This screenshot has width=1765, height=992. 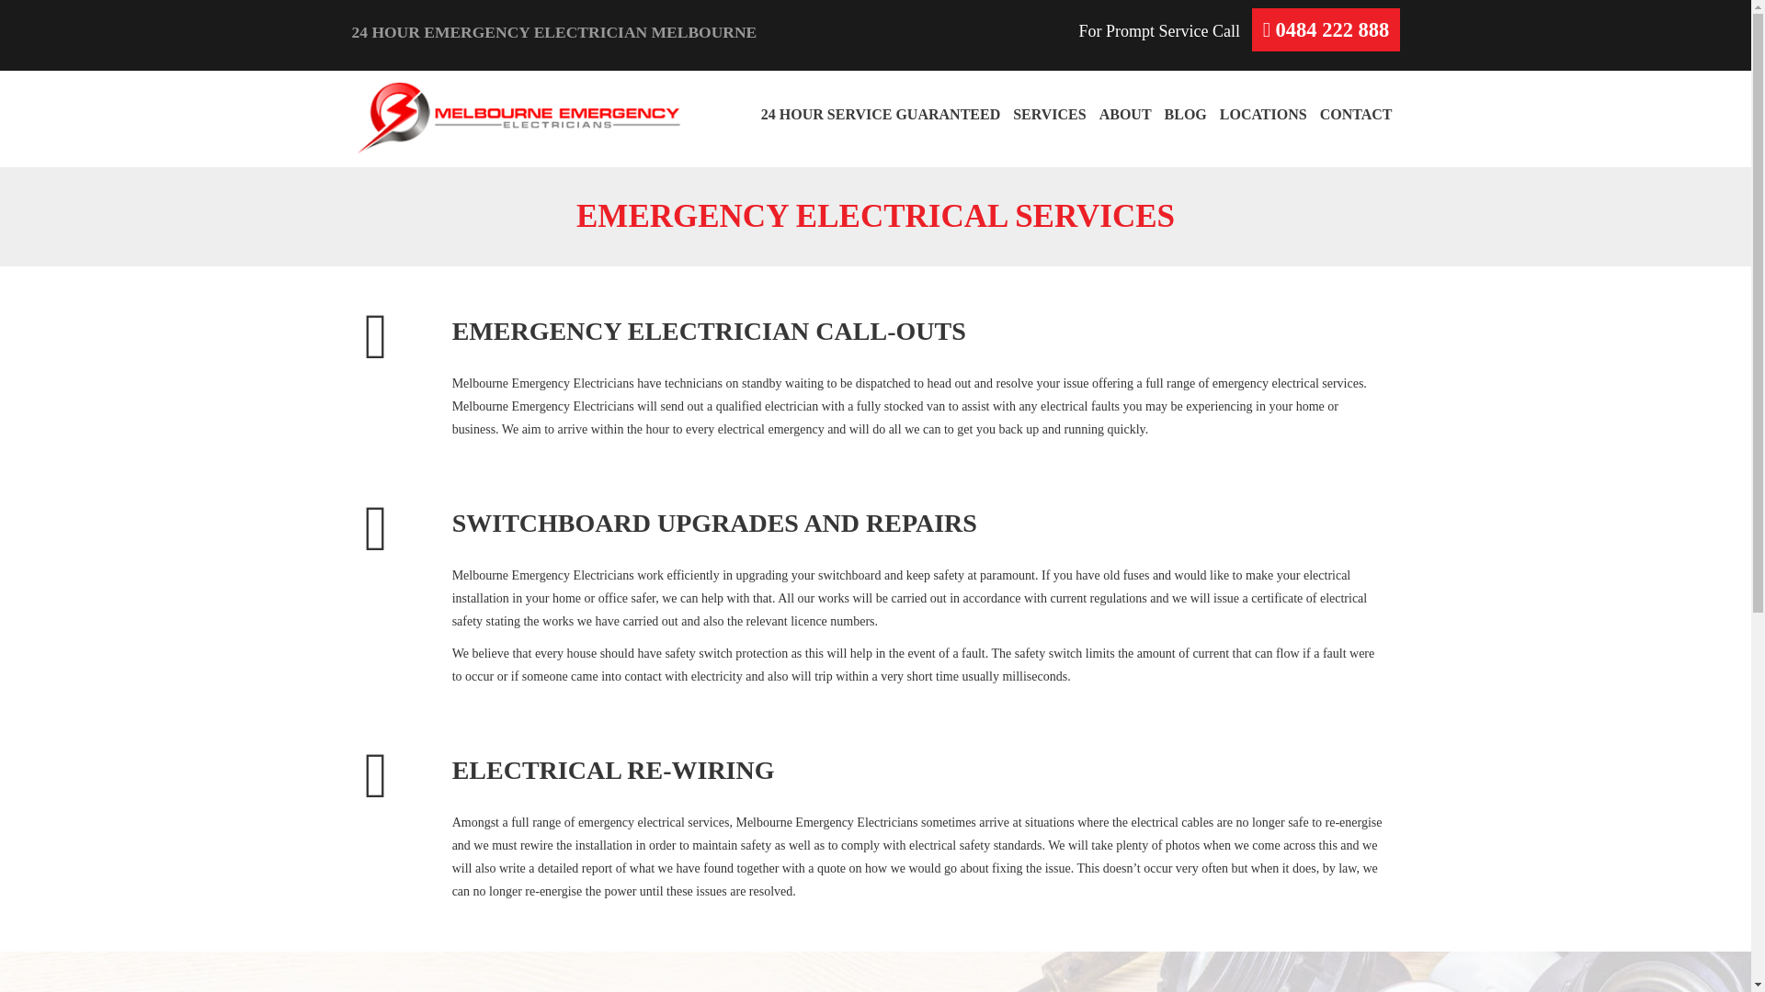 I want to click on 24 HOUR SERVICE GUARANTEED, so click(x=881, y=114).